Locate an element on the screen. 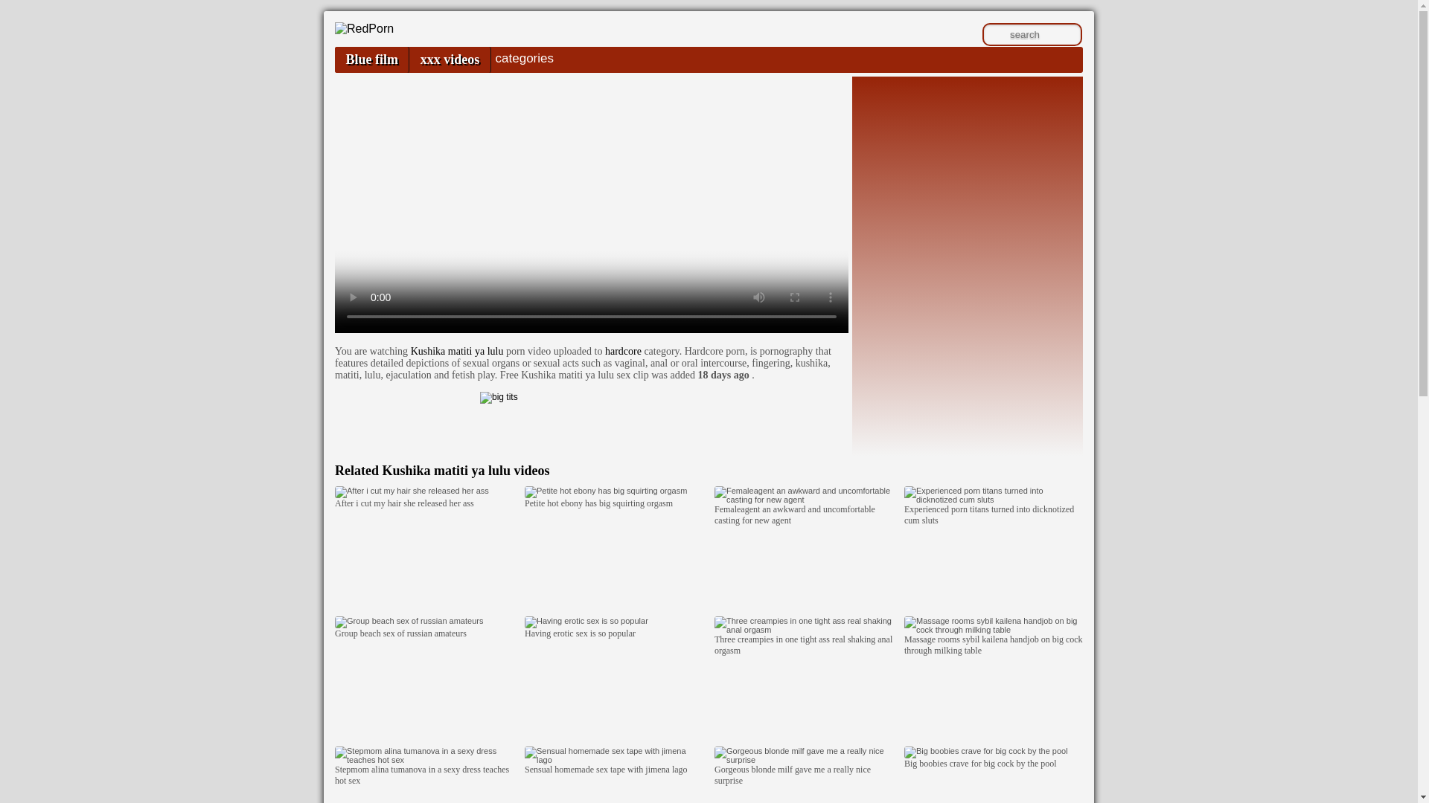 The width and height of the screenshot is (1429, 803). xxx videos is located at coordinates (450, 59).